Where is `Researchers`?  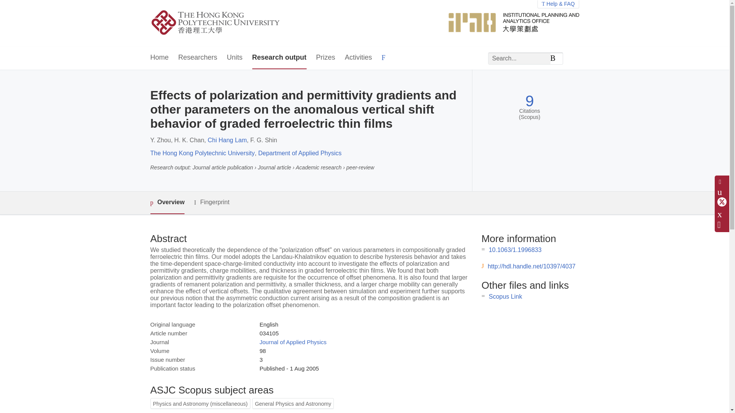 Researchers is located at coordinates (198, 58).